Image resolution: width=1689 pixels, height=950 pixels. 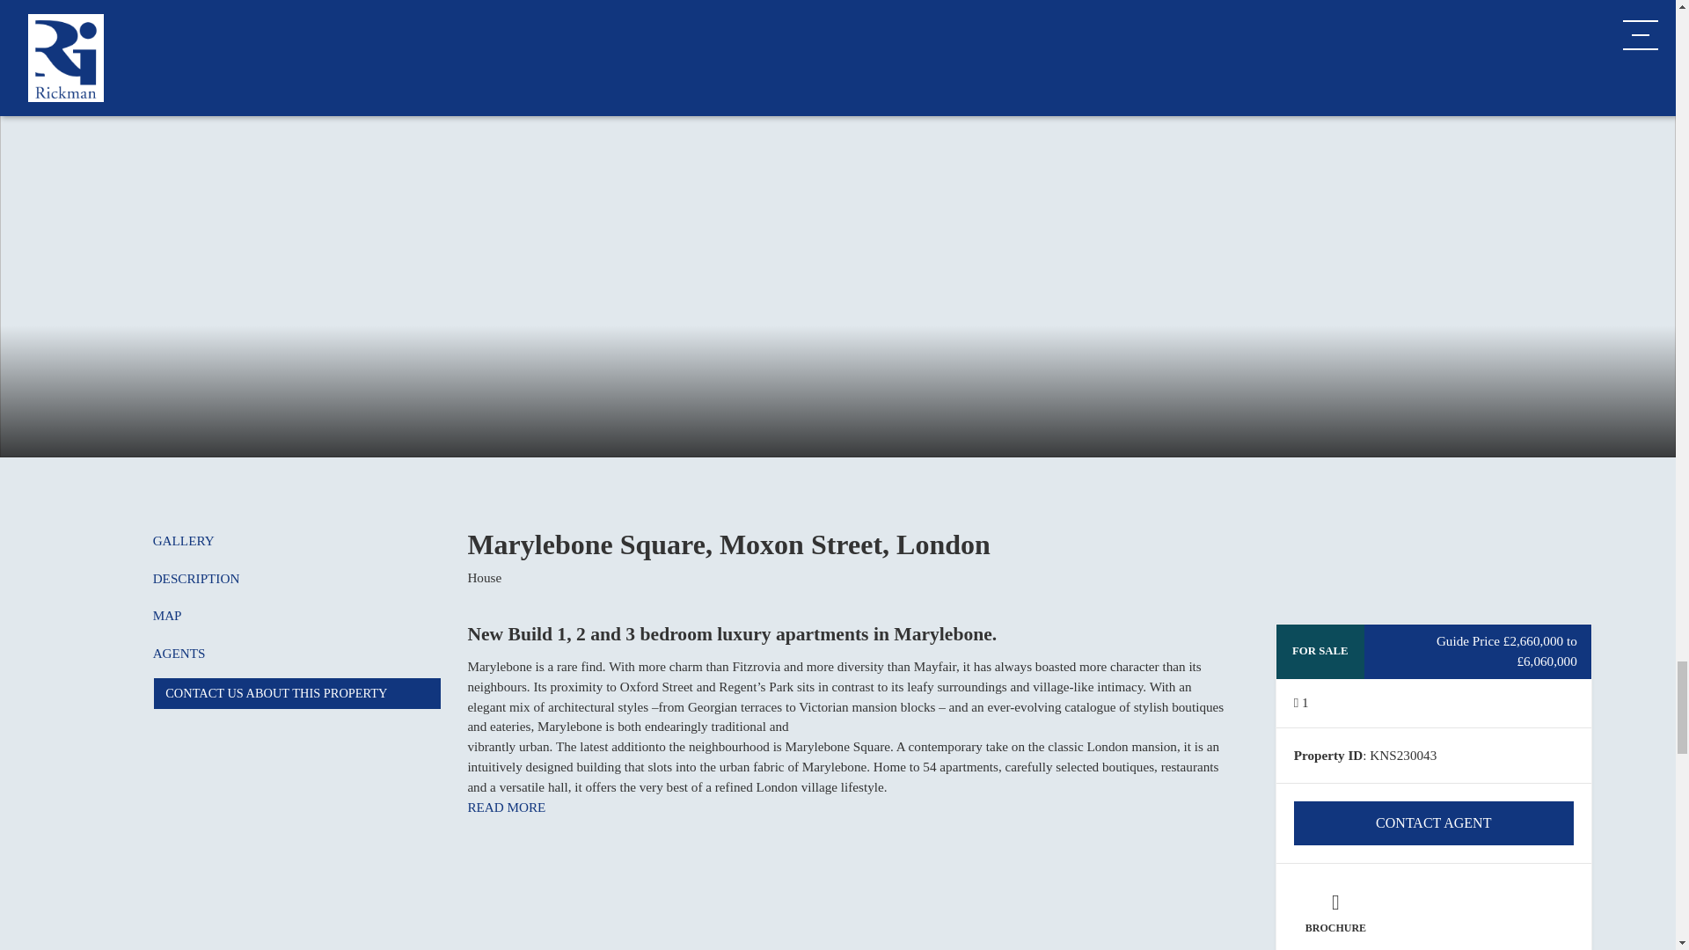 I want to click on GALLERY, so click(x=148, y=541).